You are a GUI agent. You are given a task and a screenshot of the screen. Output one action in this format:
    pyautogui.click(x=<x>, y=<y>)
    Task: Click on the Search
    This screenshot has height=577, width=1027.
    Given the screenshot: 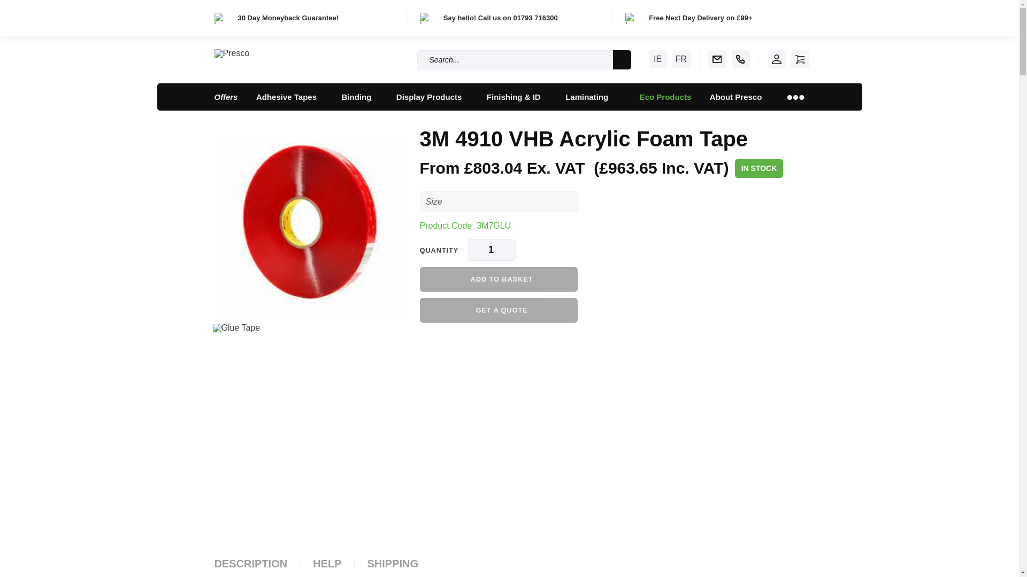 What is the action you would take?
    pyautogui.click(x=622, y=59)
    